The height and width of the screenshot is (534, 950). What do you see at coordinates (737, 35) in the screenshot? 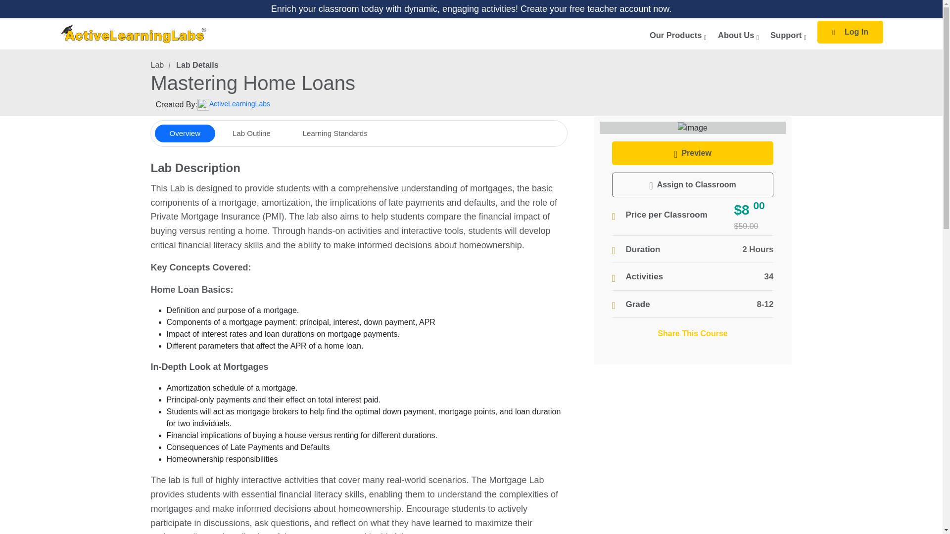
I see `About Us` at bounding box center [737, 35].